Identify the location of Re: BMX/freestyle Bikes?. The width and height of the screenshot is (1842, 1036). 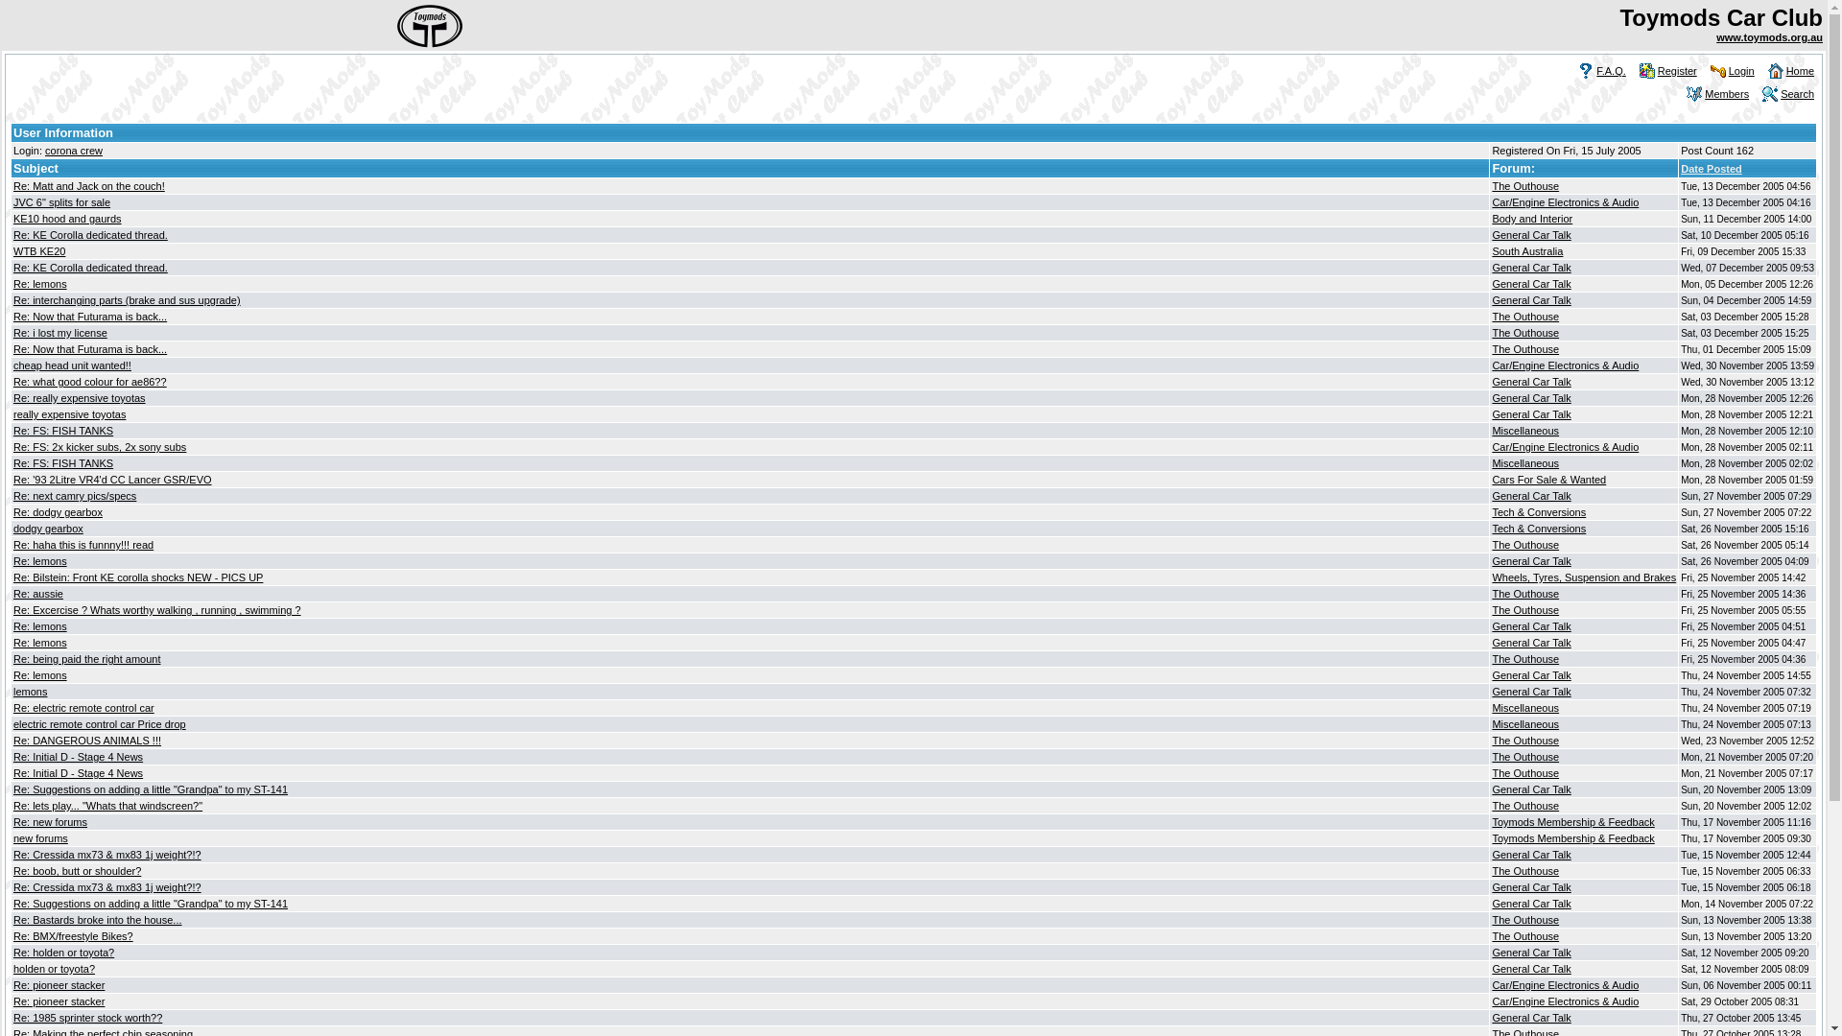
(73, 936).